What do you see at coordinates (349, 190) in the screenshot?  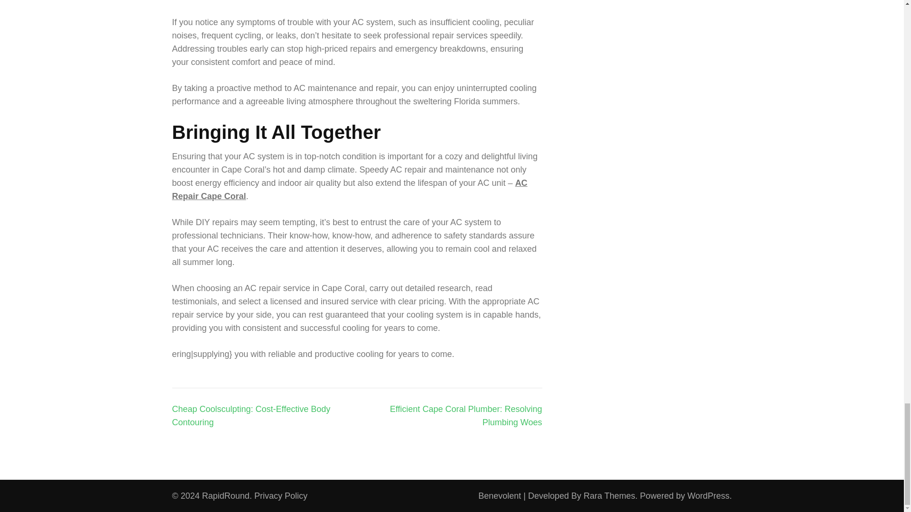 I see `AC Repair Cape Coral` at bounding box center [349, 190].